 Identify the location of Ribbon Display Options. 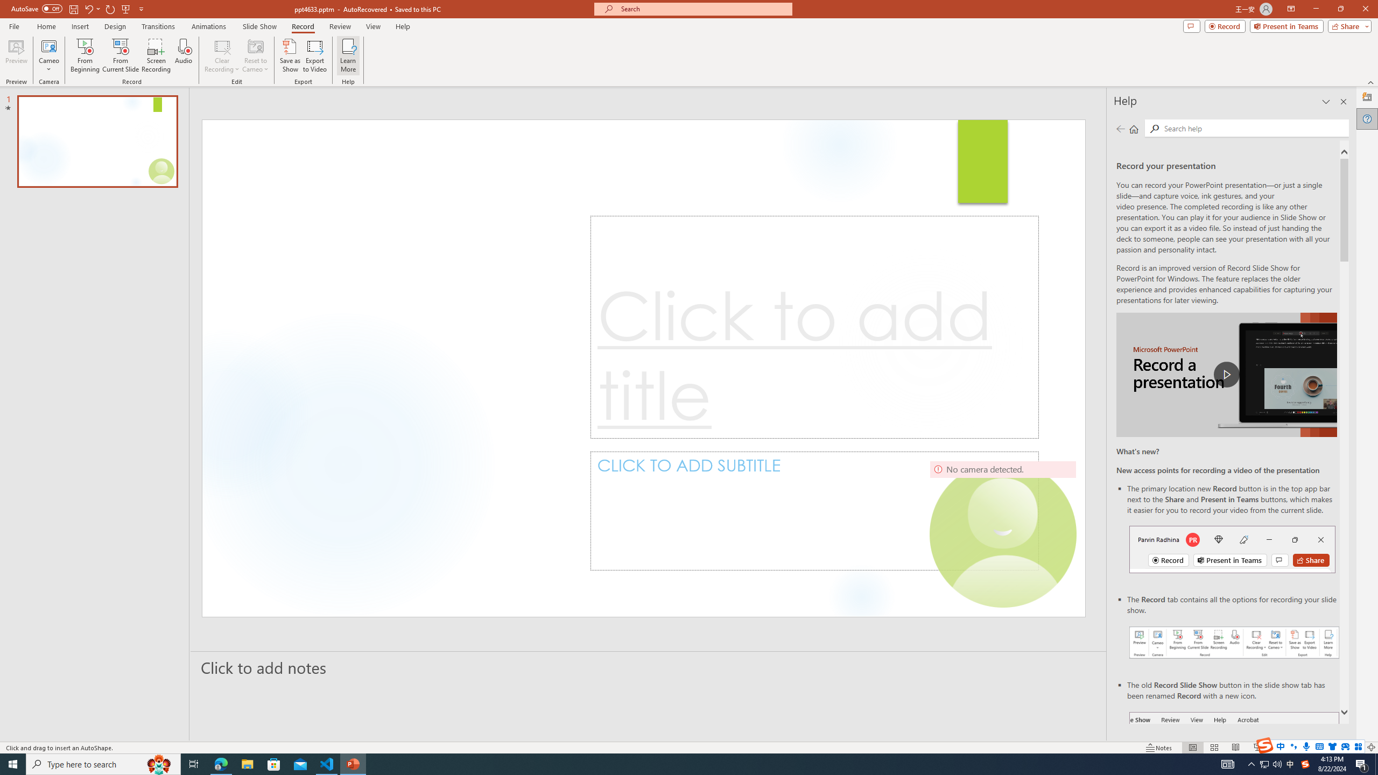
(1291, 9).